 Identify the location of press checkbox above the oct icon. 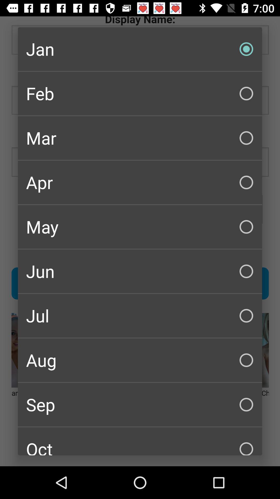
(140, 404).